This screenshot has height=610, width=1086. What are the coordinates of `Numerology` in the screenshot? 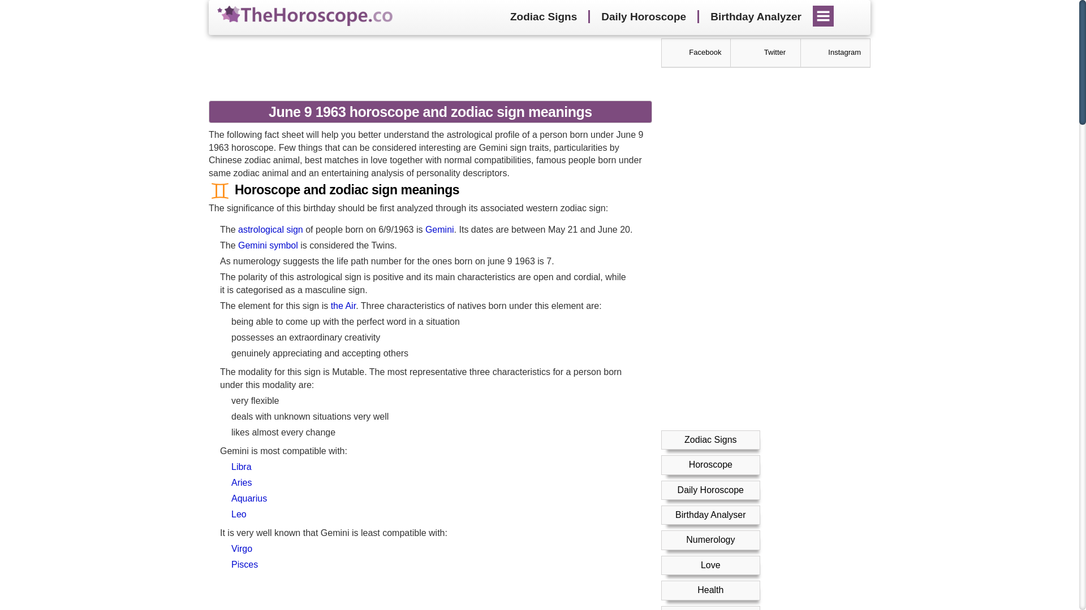 It's located at (710, 540).